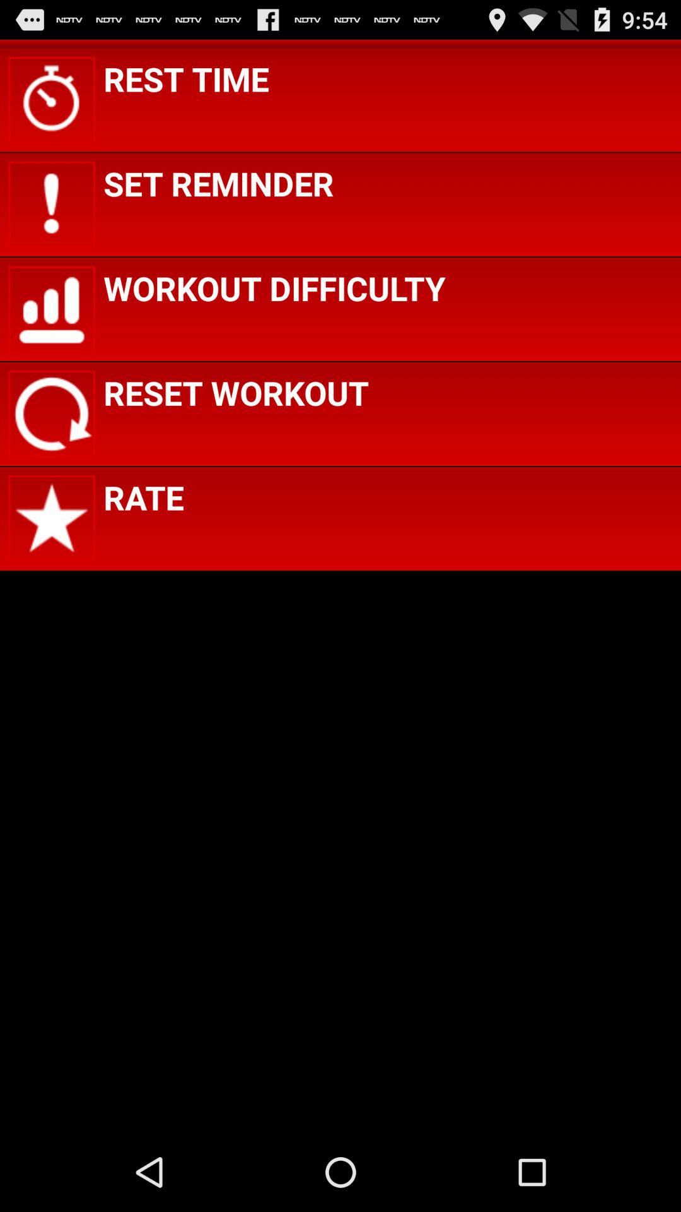 This screenshot has height=1212, width=681. Describe the element at coordinates (186, 78) in the screenshot. I see `flip until the rest time icon` at that location.